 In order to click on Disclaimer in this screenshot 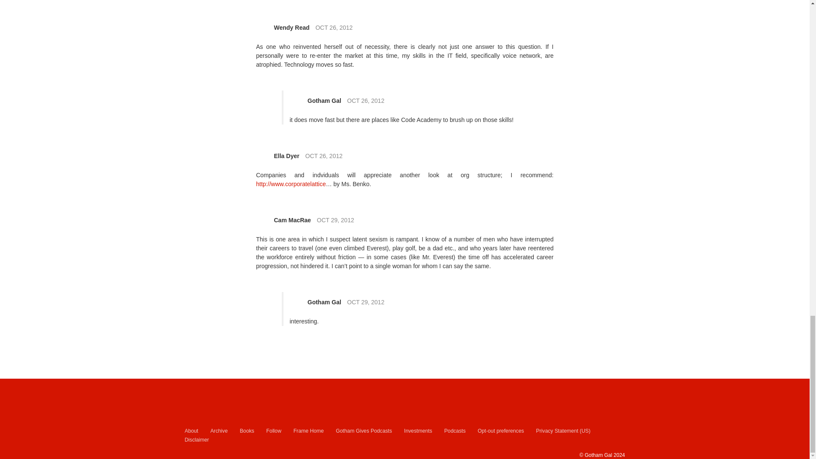, I will do `click(196, 440)`.